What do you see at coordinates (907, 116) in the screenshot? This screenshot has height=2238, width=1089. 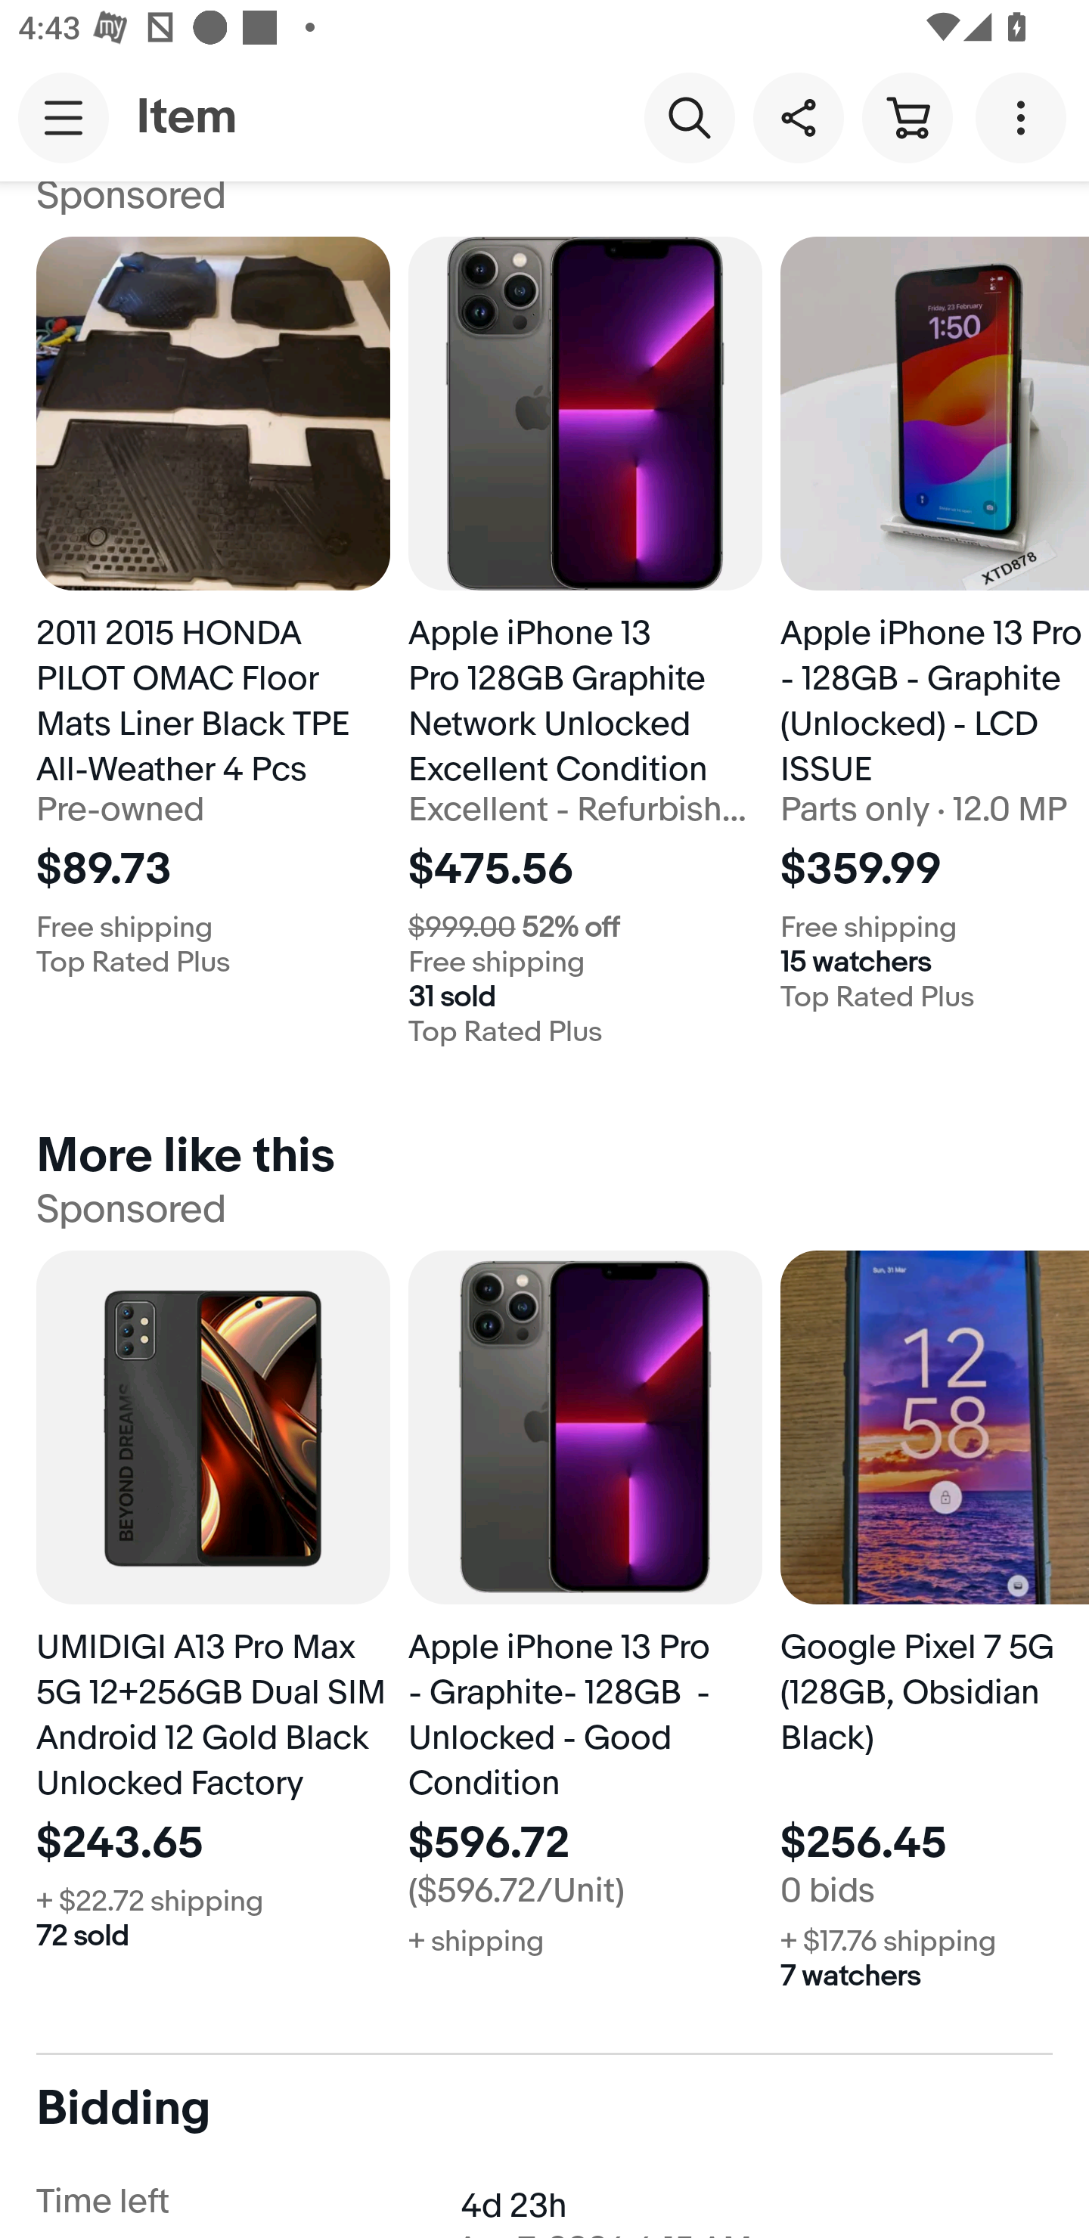 I see `Cart button shopping cart` at bounding box center [907, 116].